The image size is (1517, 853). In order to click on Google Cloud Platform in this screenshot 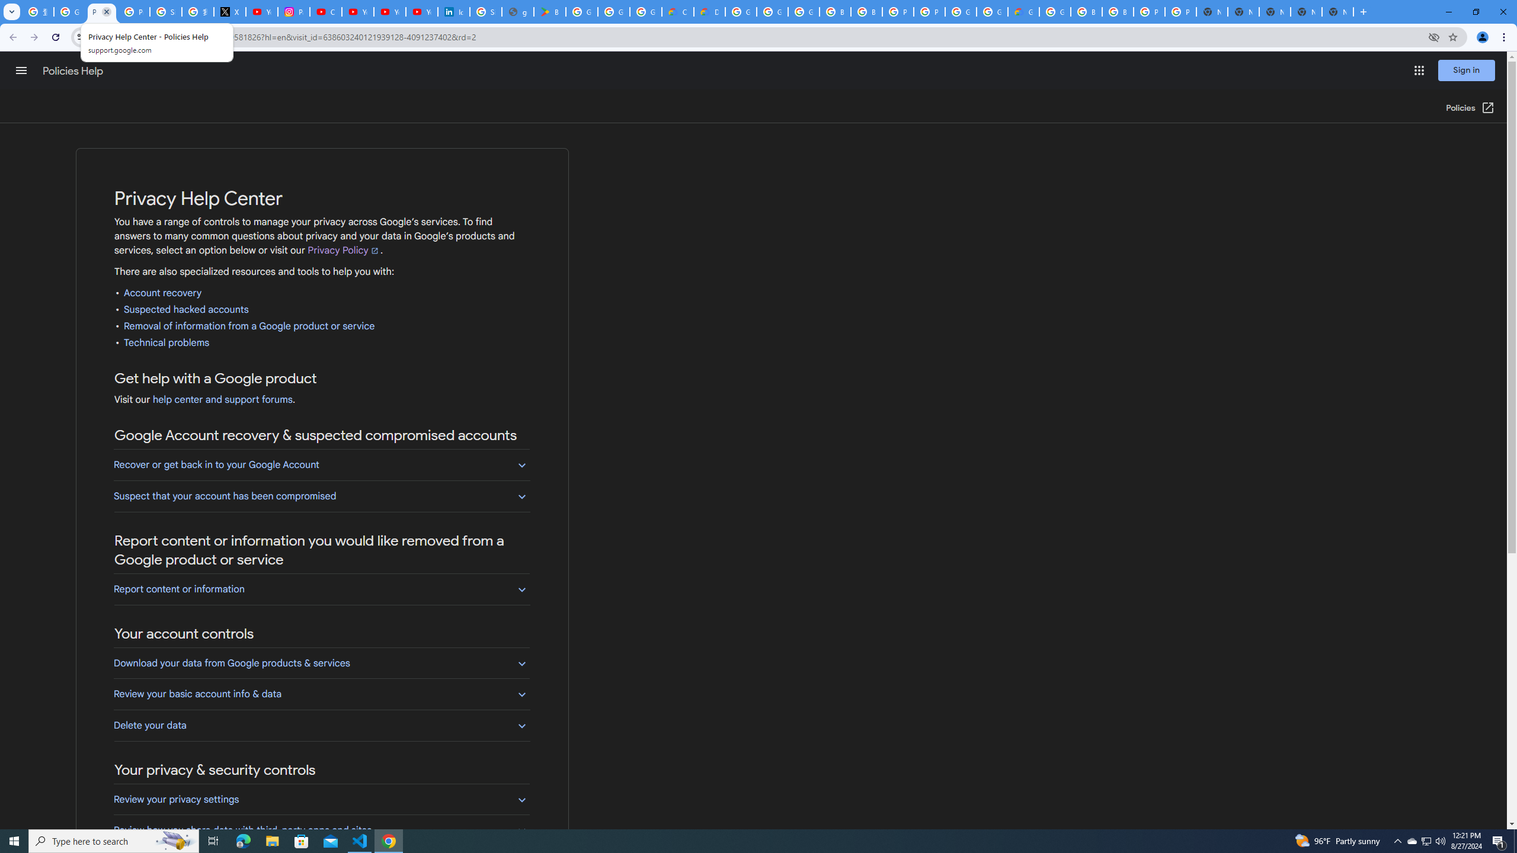, I will do `click(961, 12)`.